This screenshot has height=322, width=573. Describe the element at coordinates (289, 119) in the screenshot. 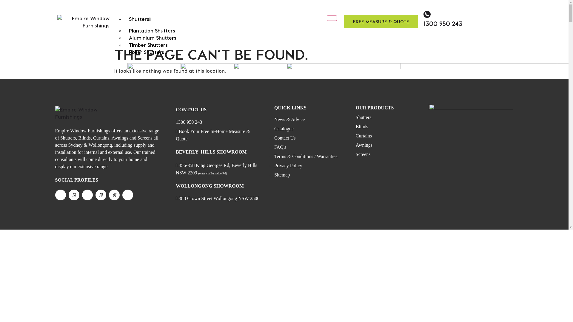

I see `News & Advice` at that location.